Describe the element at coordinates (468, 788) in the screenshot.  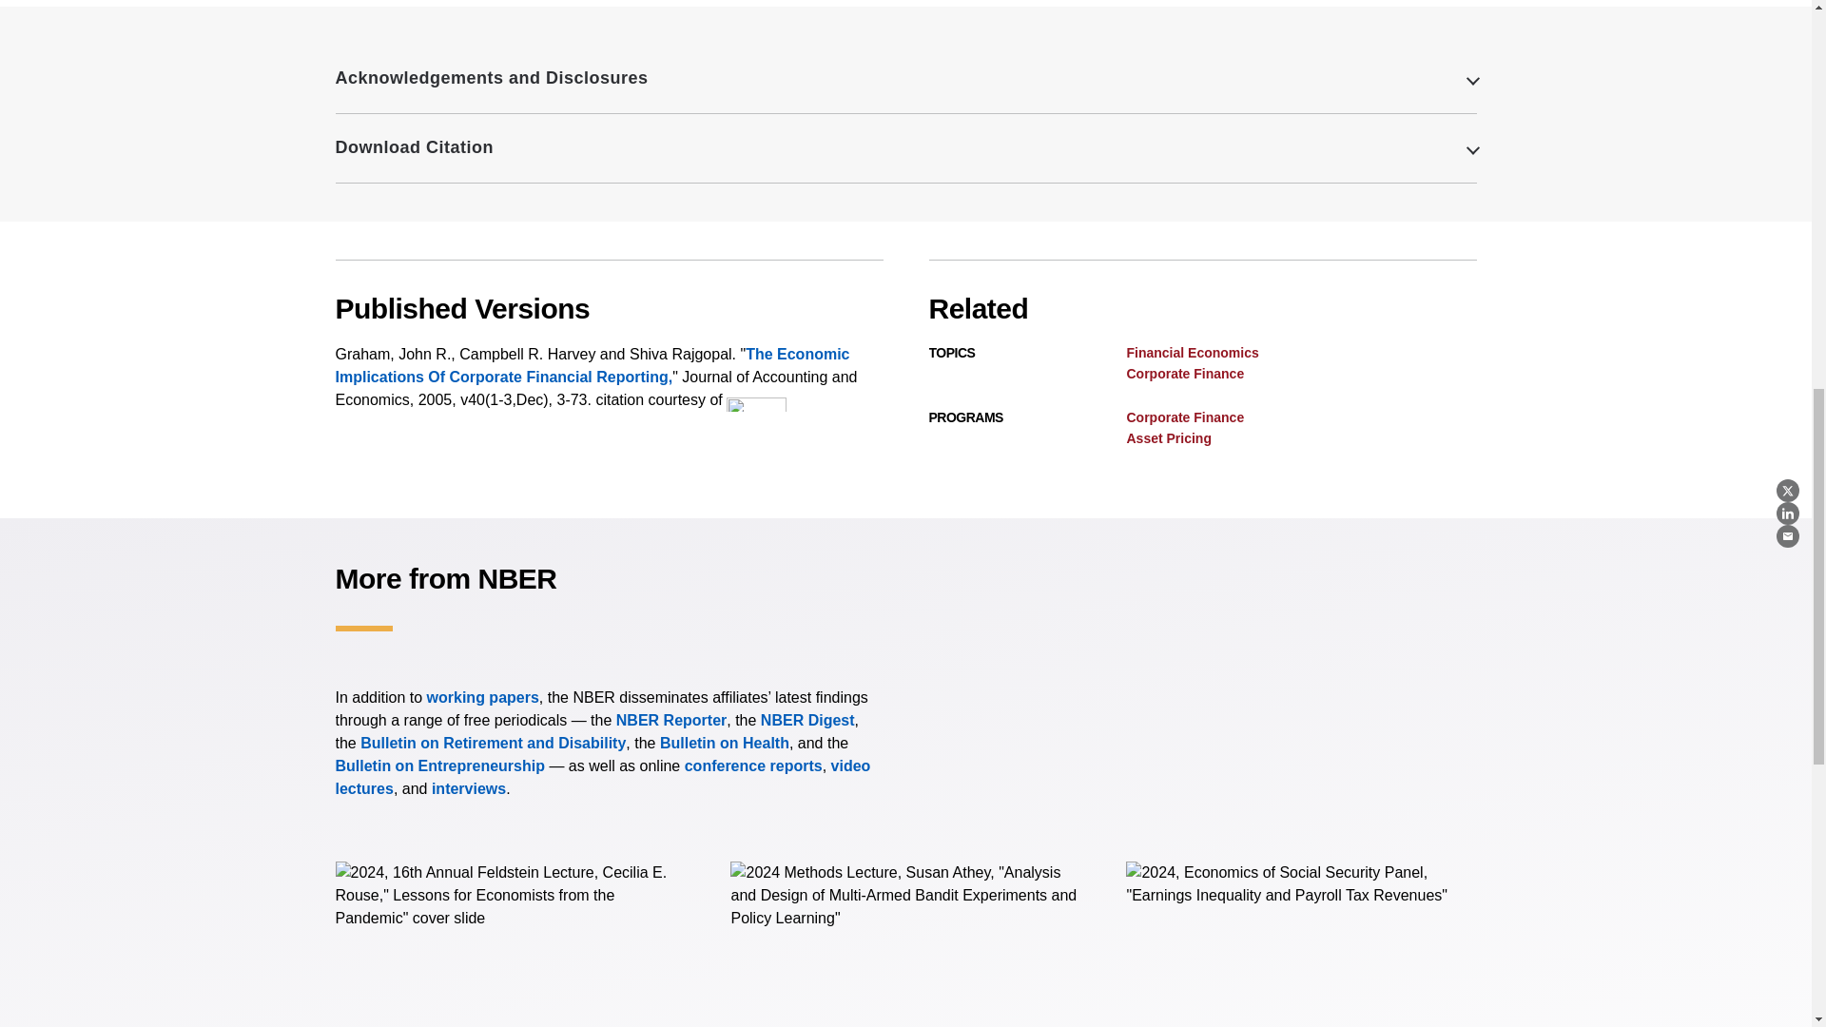
I see `Research Spotlights` at that location.